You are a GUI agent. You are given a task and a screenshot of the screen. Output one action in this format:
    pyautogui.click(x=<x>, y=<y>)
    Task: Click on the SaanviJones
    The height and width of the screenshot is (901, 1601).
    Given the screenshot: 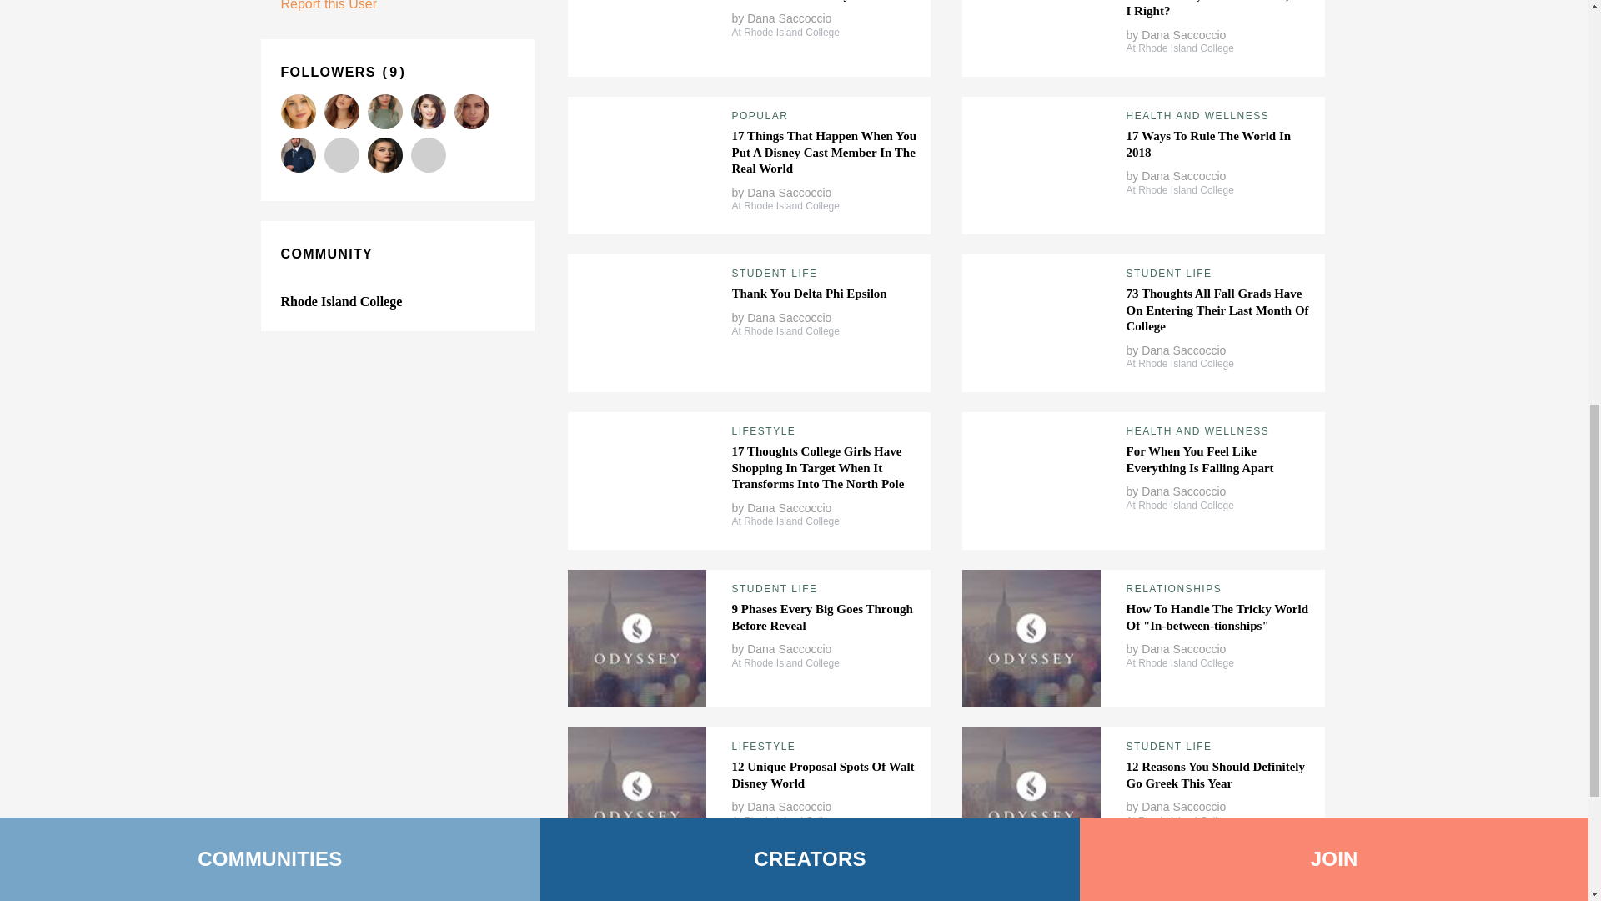 What is the action you would take?
    pyautogui.click(x=340, y=155)
    